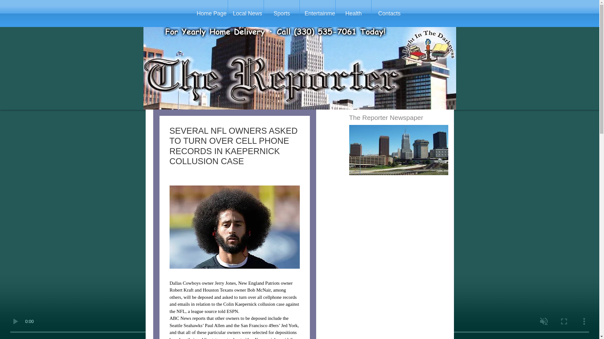 Image resolution: width=604 pixels, height=339 pixels. What do you see at coordinates (317, 13) in the screenshot?
I see `Entertainment` at bounding box center [317, 13].